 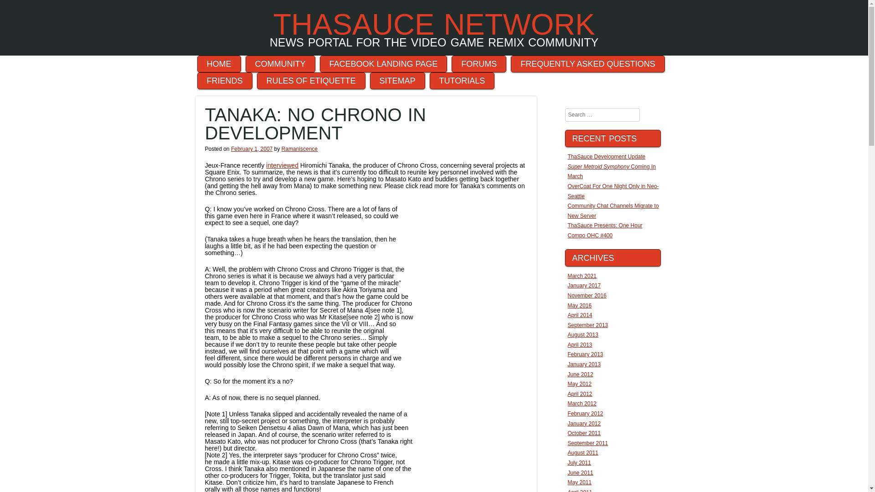 What do you see at coordinates (580, 306) in the screenshot?
I see `May 2016` at bounding box center [580, 306].